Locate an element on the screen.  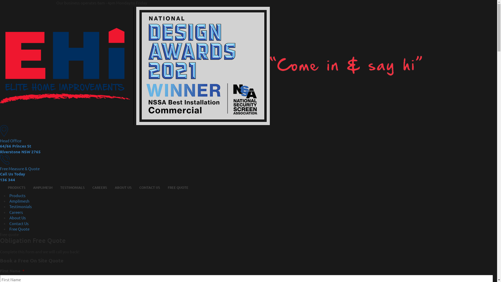
About Us is located at coordinates (18, 218).